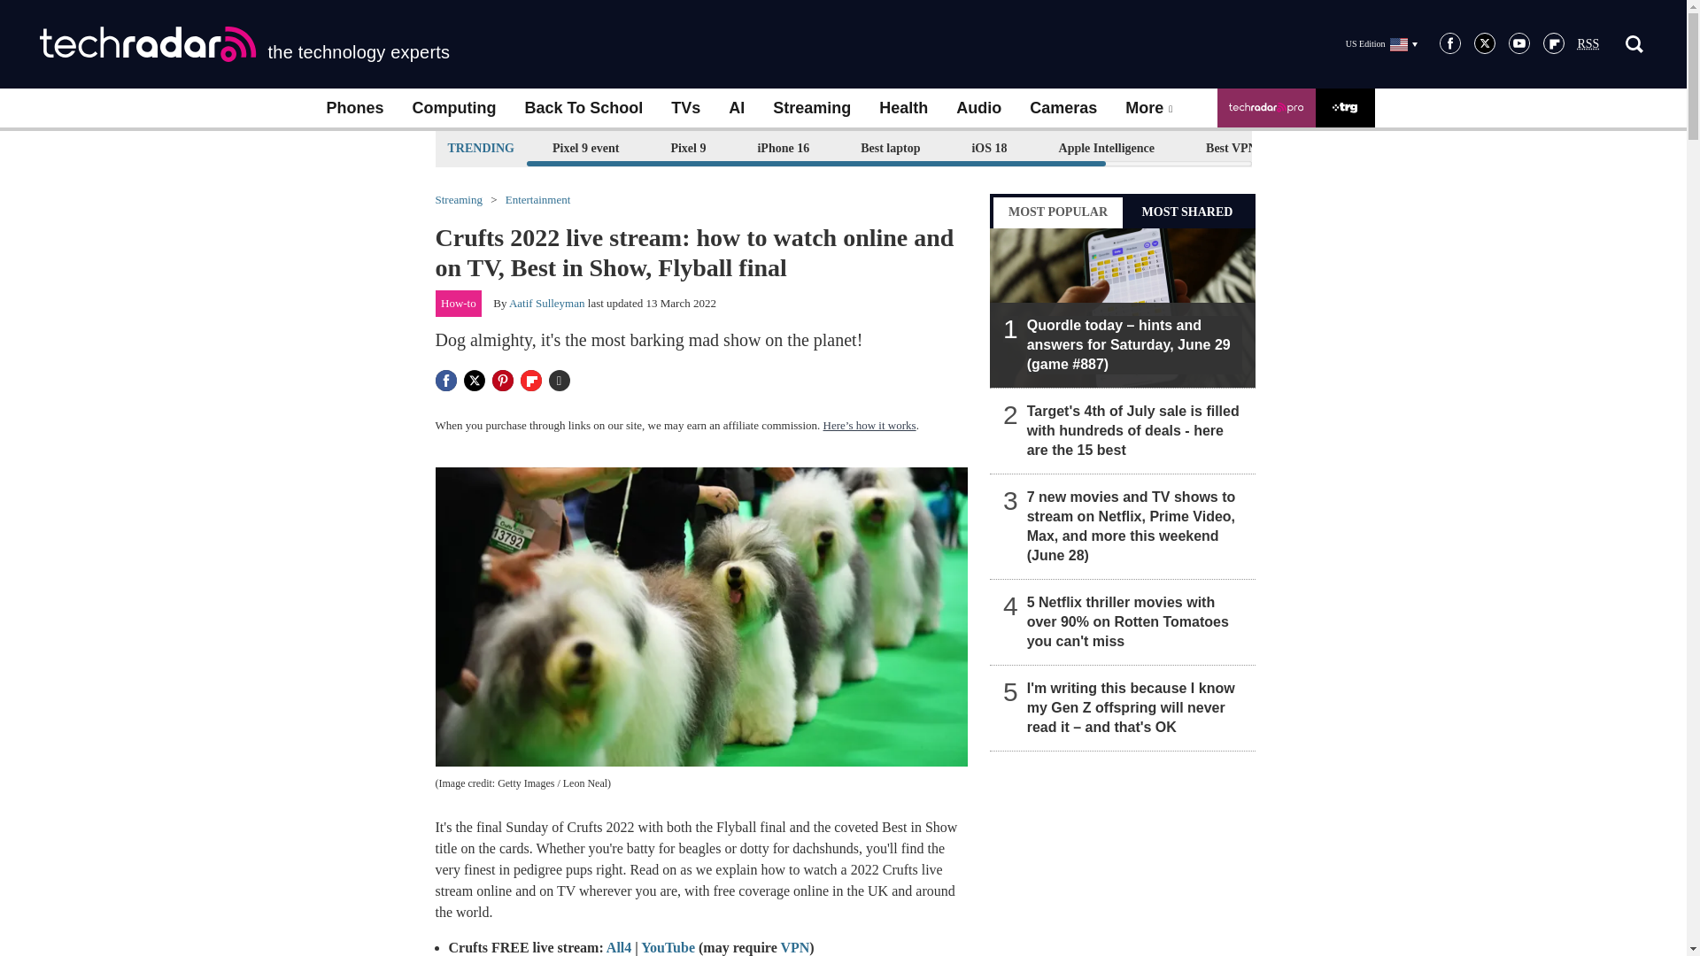 This screenshot has width=1700, height=956. Describe the element at coordinates (1381, 43) in the screenshot. I see `US Edition` at that location.